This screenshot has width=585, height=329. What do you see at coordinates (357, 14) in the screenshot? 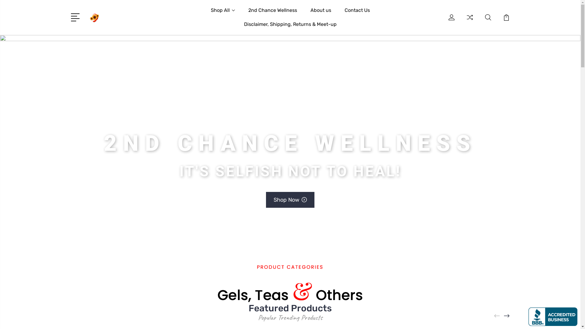
I see `Contact Us` at bounding box center [357, 14].